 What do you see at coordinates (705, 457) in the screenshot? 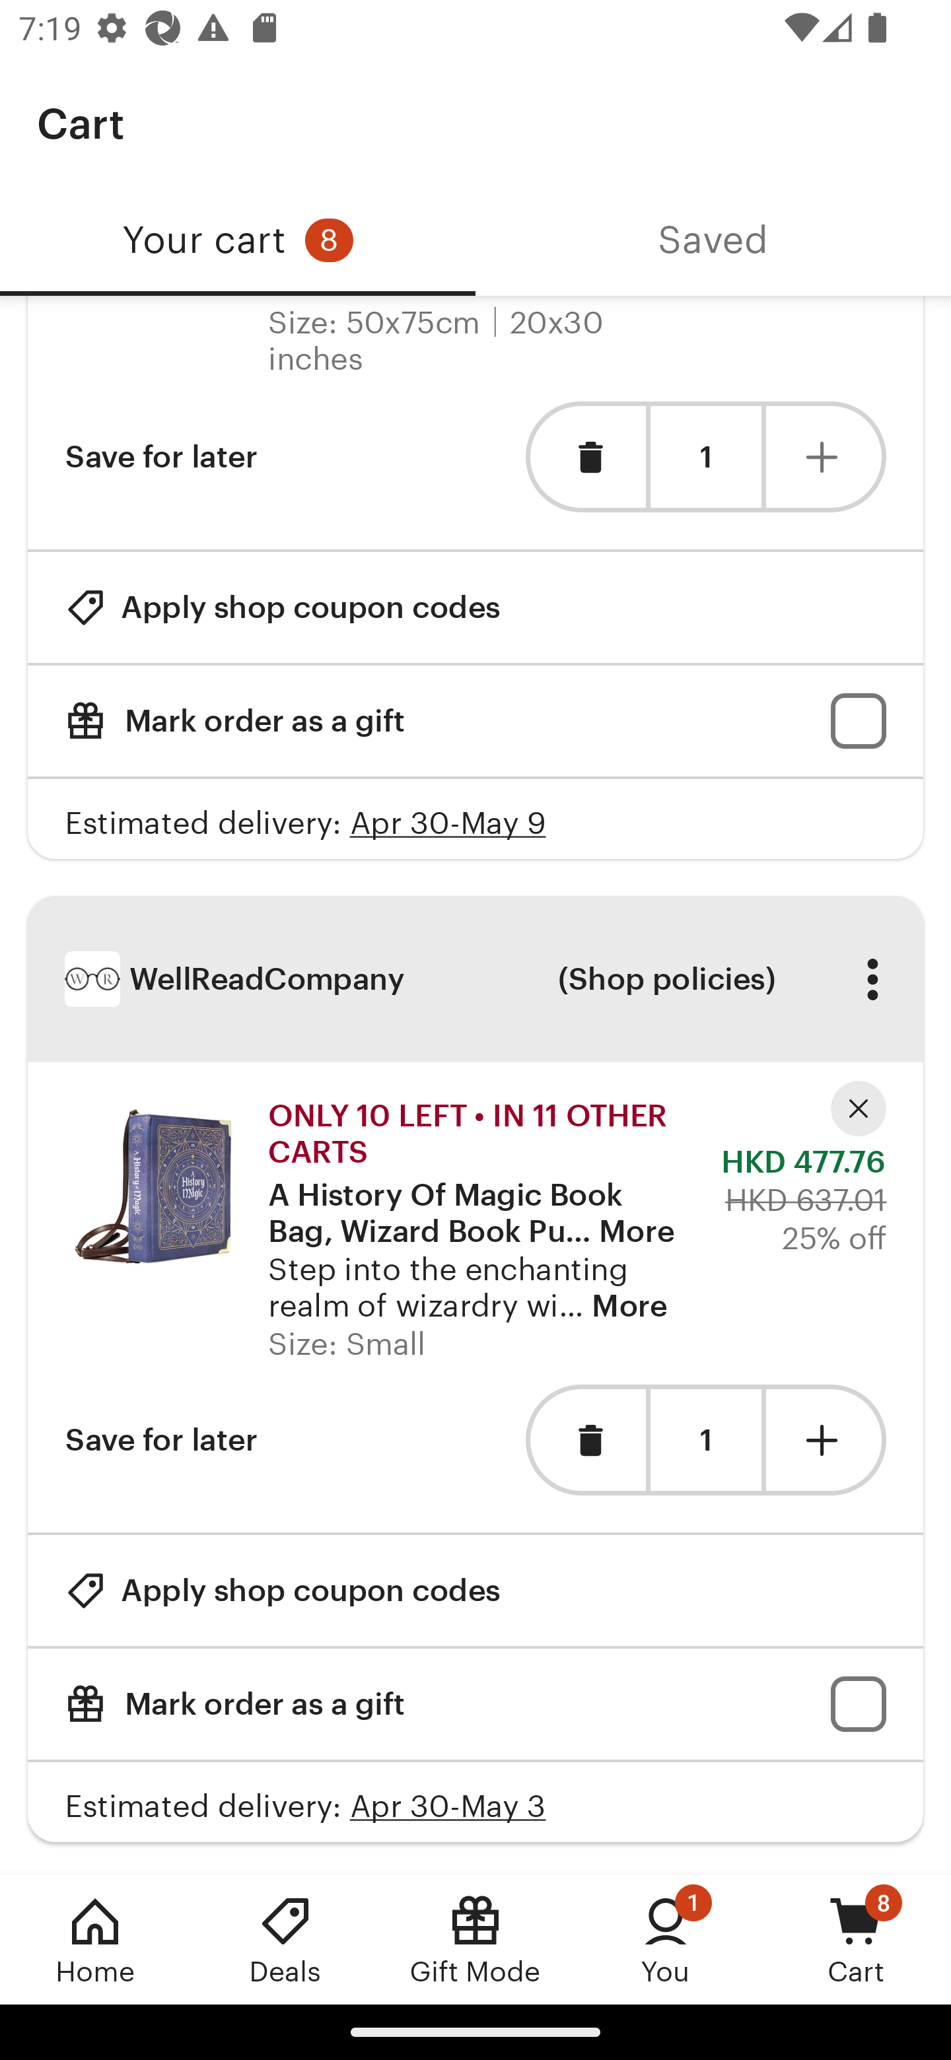
I see `1` at bounding box center [705, 457].